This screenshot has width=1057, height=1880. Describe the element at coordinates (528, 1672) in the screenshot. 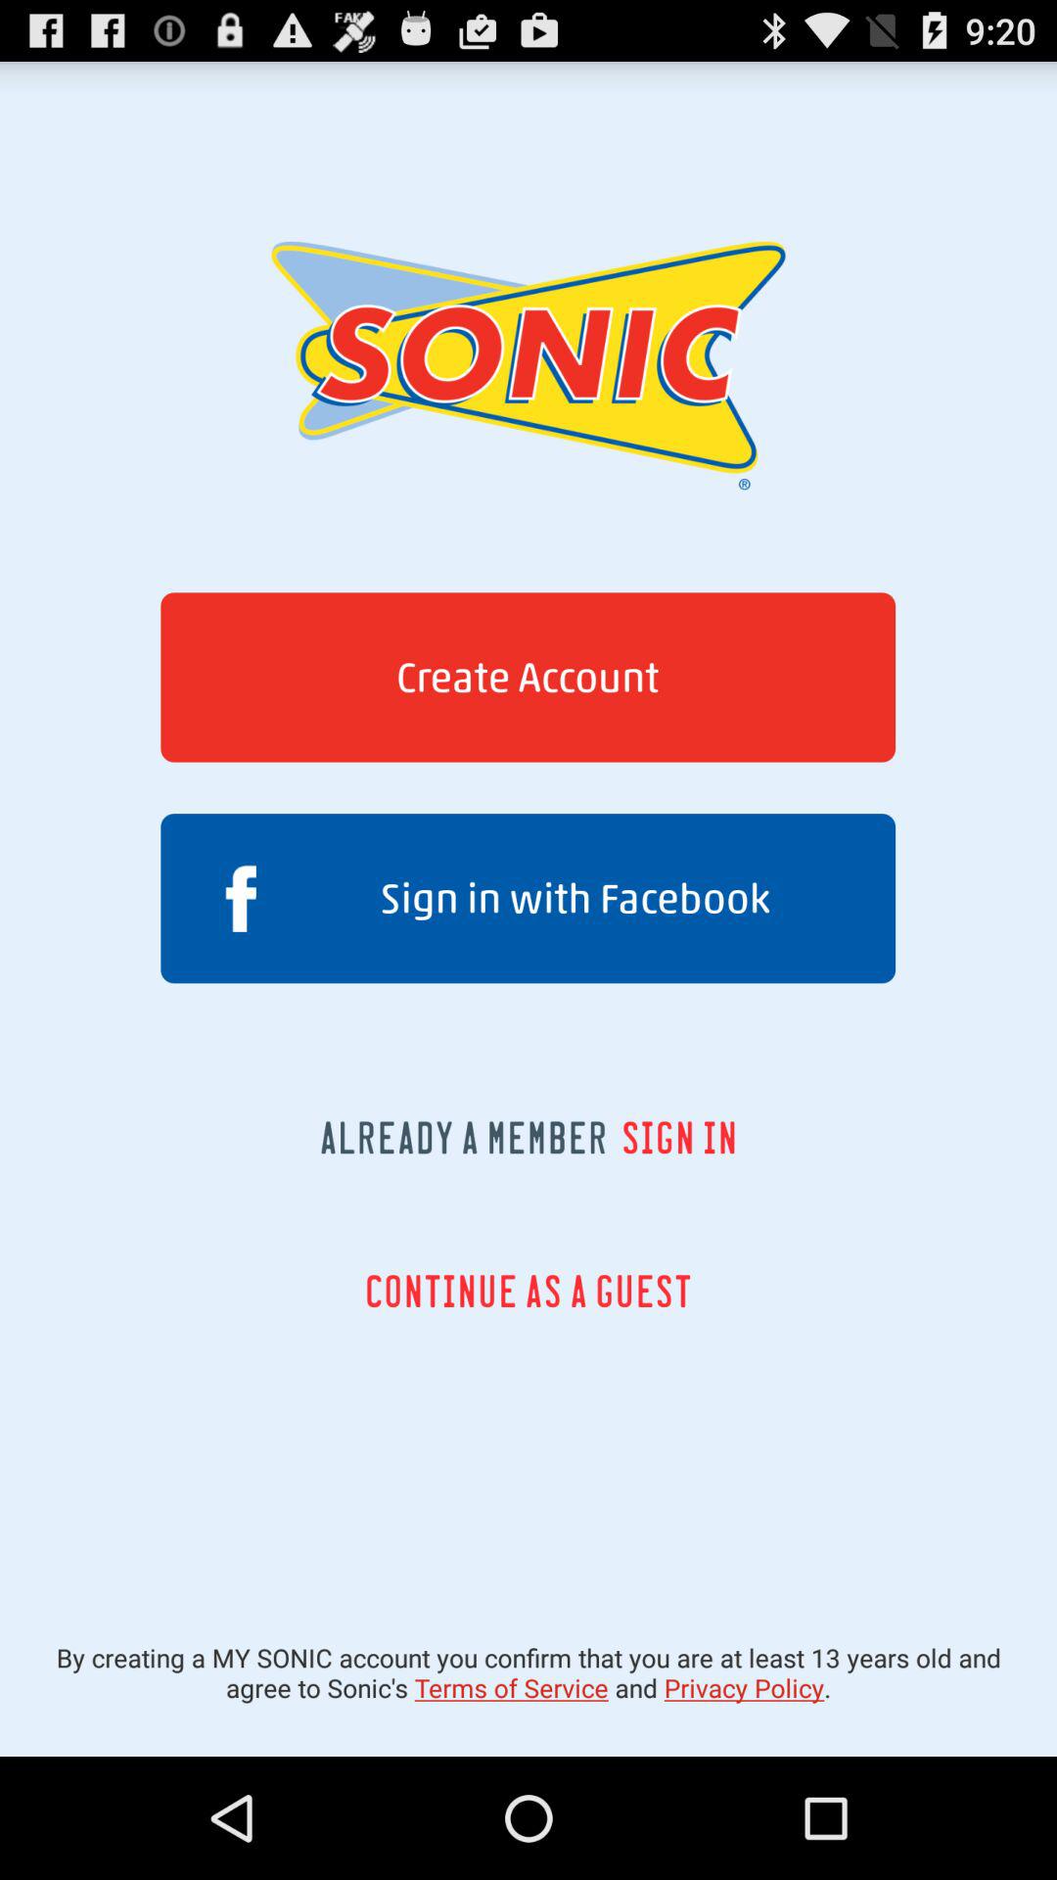

I see `launch by creating a app` at that location.